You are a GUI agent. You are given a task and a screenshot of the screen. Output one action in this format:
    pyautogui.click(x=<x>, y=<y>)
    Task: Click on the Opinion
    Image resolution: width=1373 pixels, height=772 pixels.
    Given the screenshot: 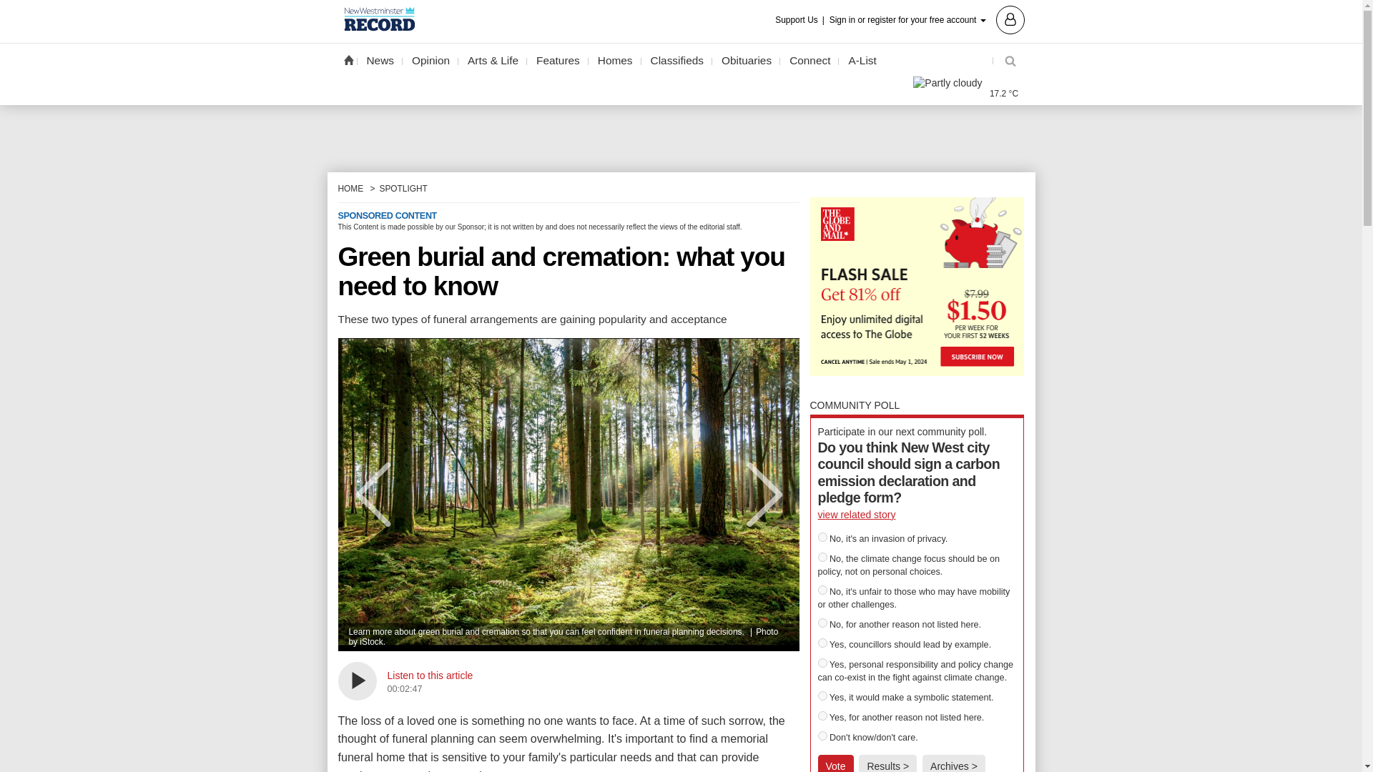 What is the action you would take?
    pyautogui.click(x=430, y=61)
    